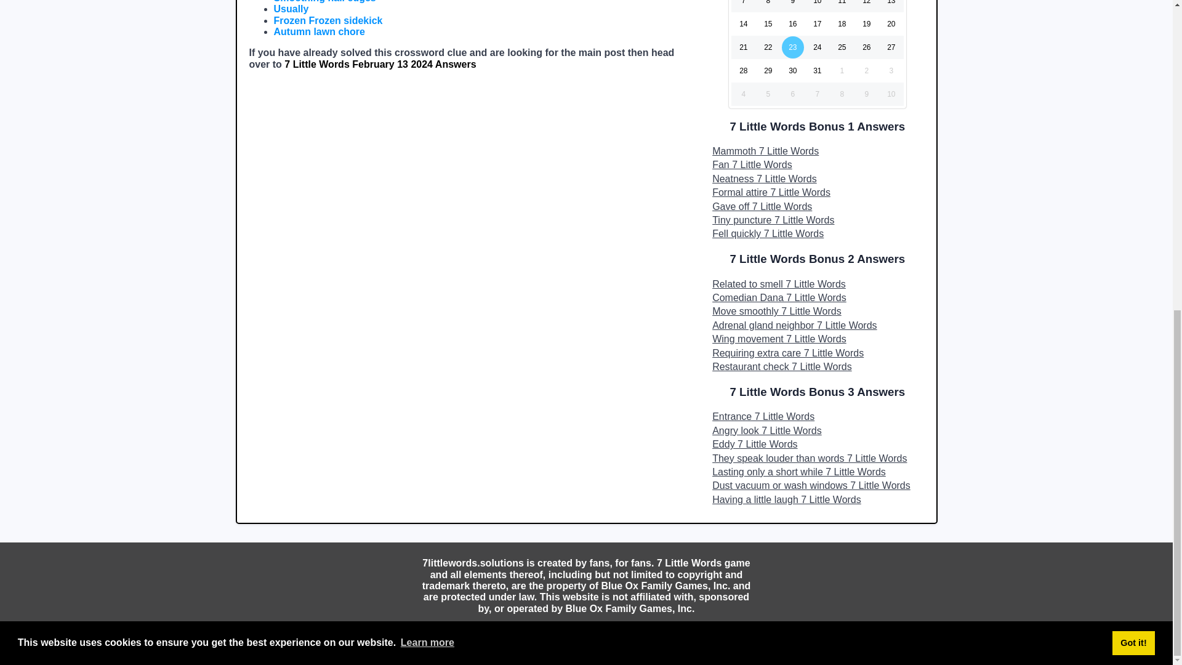 Image resolution: width=1182 pixels, height=665 pixels. What do you see at coordinates (586, 632) in the screenshot?
I see `7LittleWords.Solutions` at bounding box center [586, 632].